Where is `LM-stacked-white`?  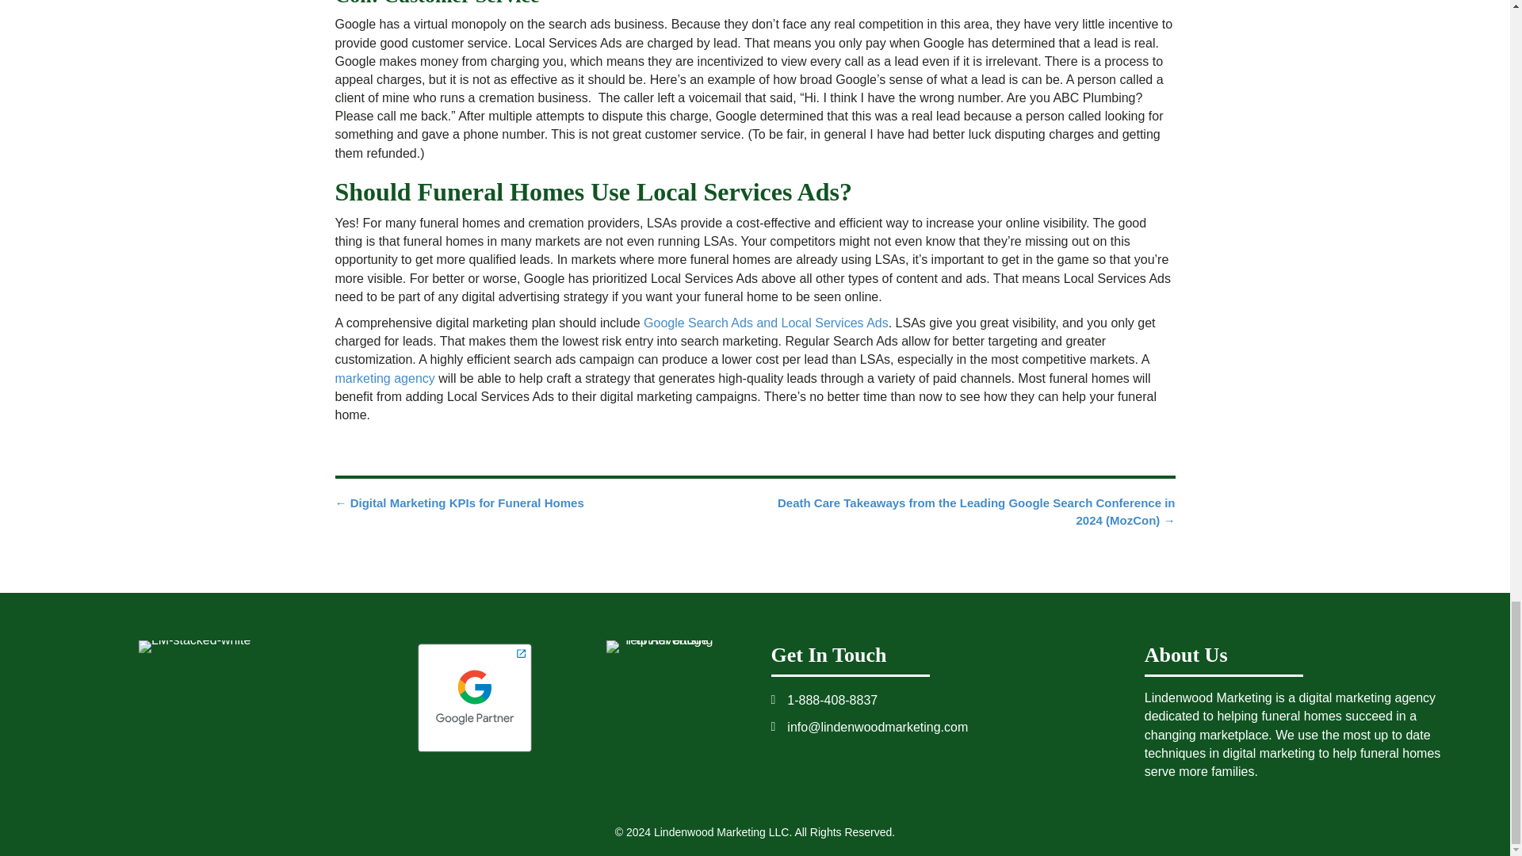
LM-stacked-white is located at coordinates (194, 647).